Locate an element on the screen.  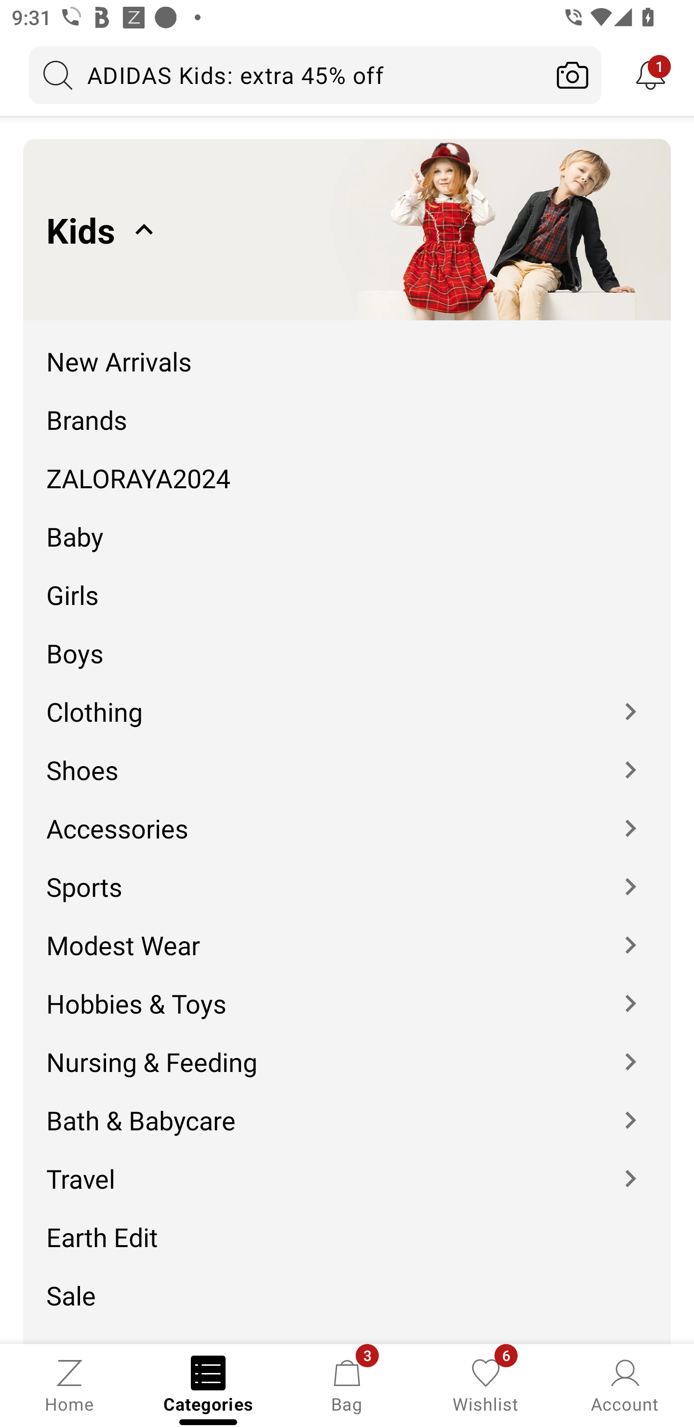
Home is located at coordinates (69, 1385).